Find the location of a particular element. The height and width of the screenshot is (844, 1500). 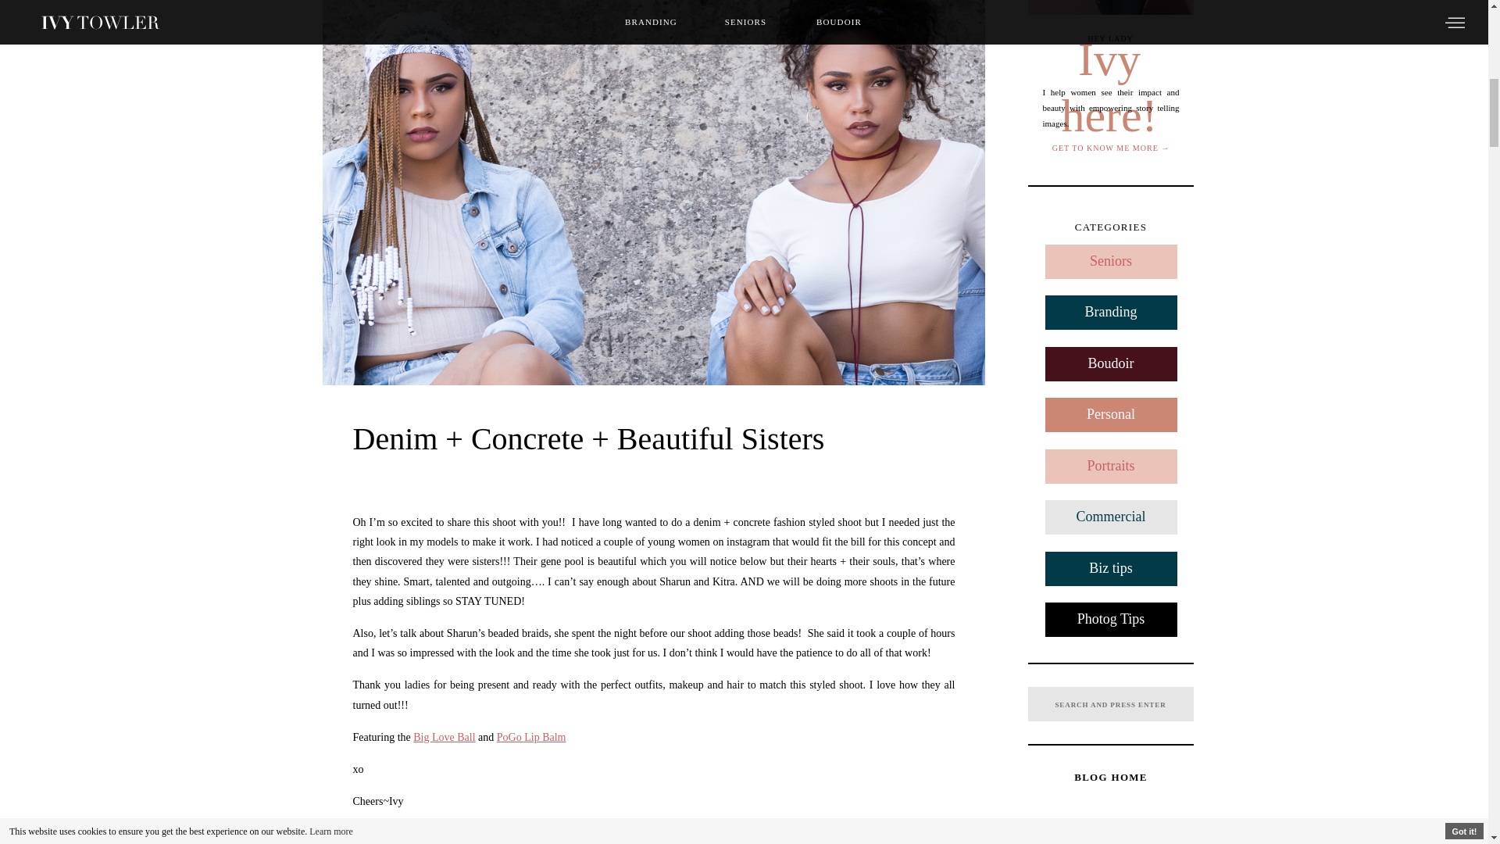

Boudoir is located at coordinates (1111, 364).